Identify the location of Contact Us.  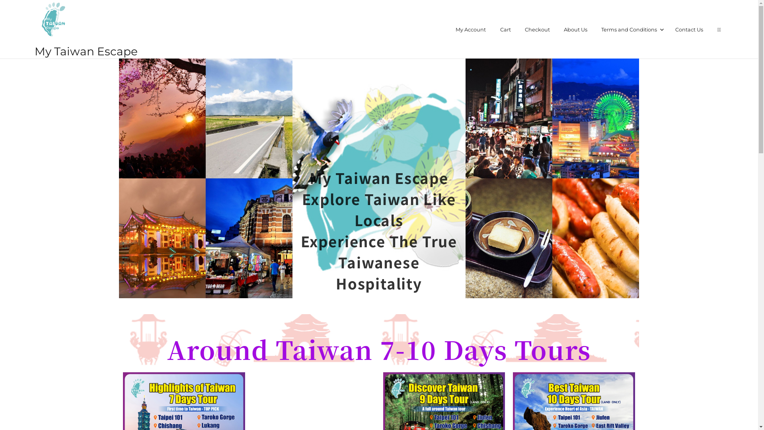
(689, 29).